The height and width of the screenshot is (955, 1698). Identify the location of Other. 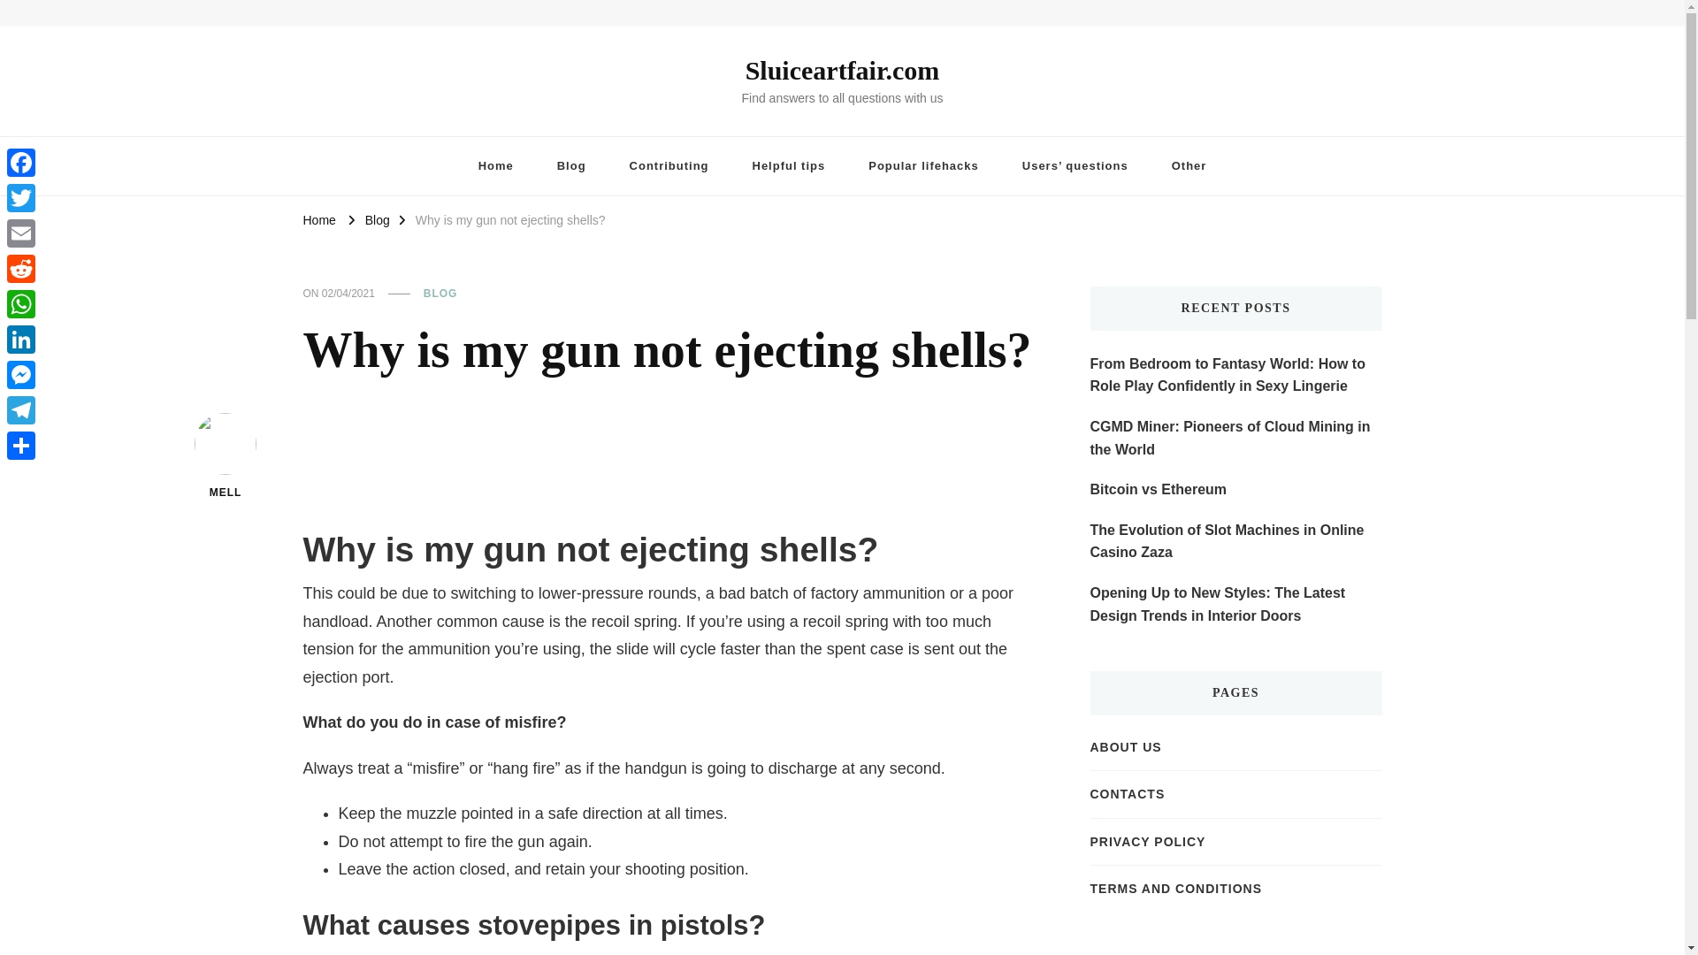
(1189, 166).